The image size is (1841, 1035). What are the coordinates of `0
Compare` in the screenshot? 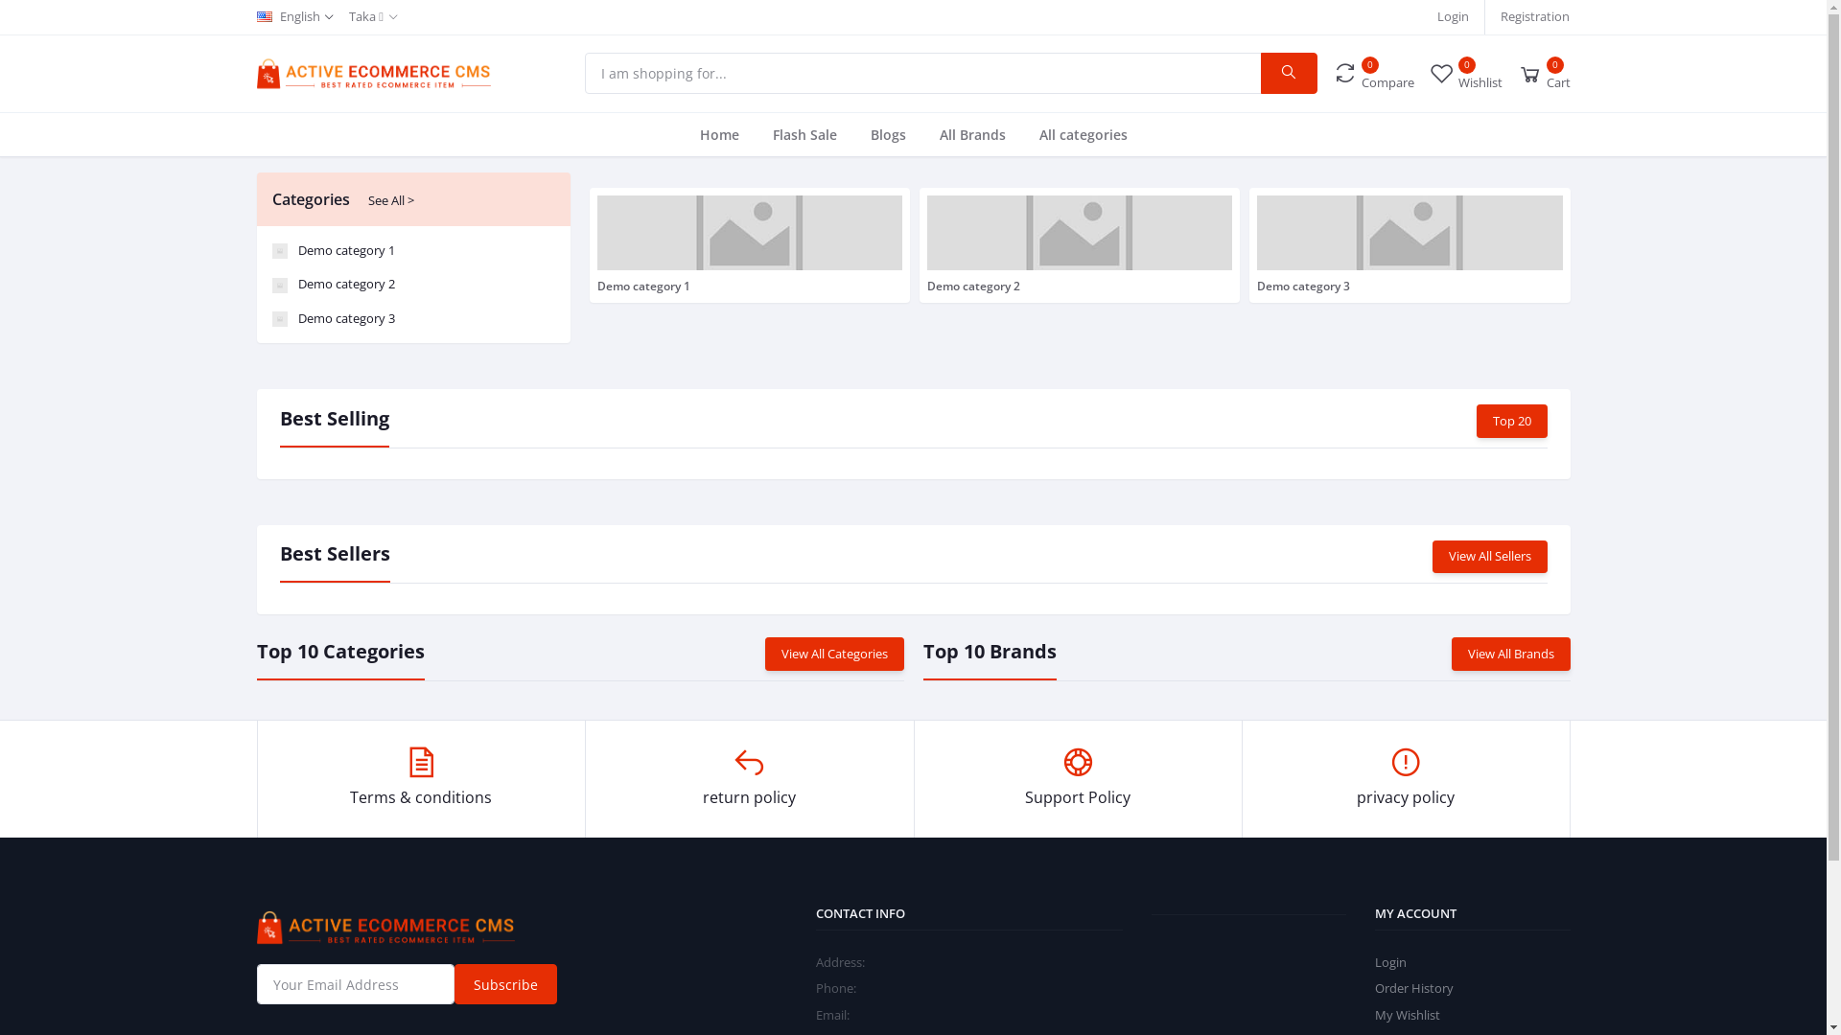 It's located at (1373, 73).